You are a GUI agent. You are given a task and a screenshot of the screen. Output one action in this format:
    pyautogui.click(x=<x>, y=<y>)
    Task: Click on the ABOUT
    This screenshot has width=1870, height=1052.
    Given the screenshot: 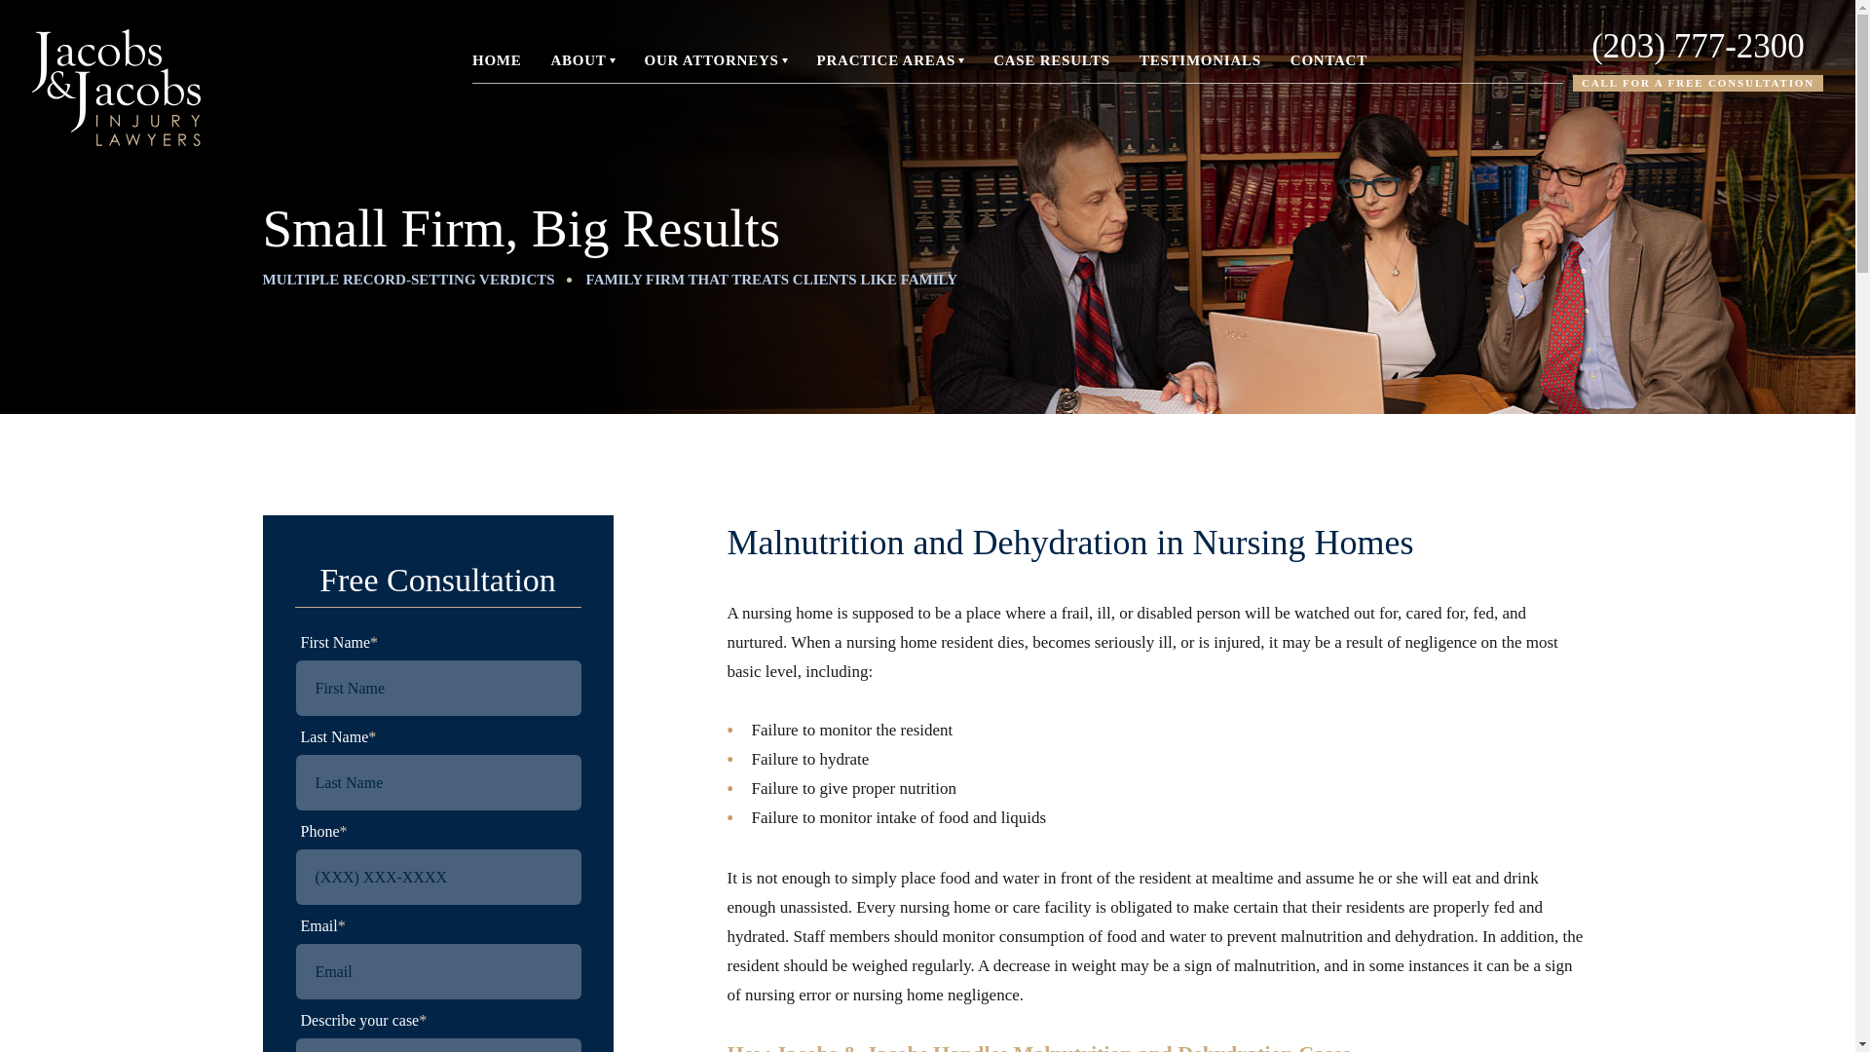 What is the action you would take?
    pyautogui.click(x=582, y=60)
    